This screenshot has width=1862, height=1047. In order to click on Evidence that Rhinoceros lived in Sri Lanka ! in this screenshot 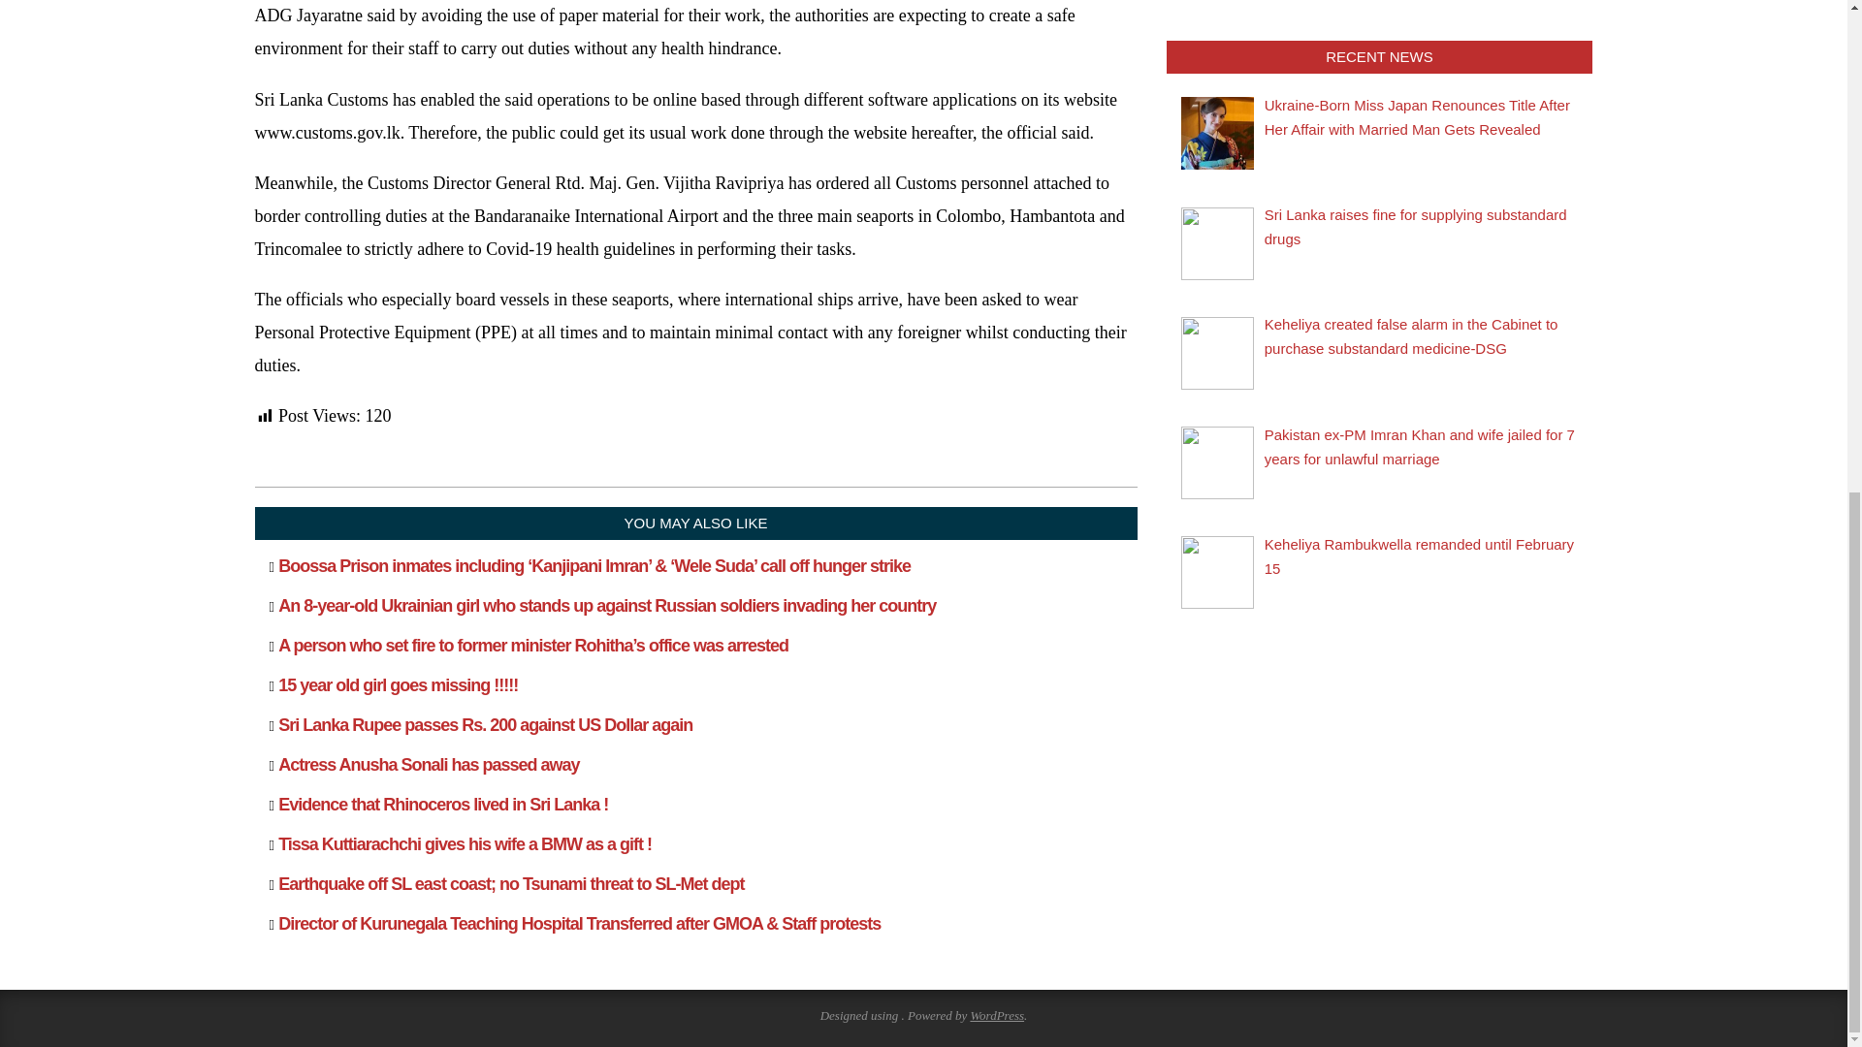, I will do `click(442, 805)`.